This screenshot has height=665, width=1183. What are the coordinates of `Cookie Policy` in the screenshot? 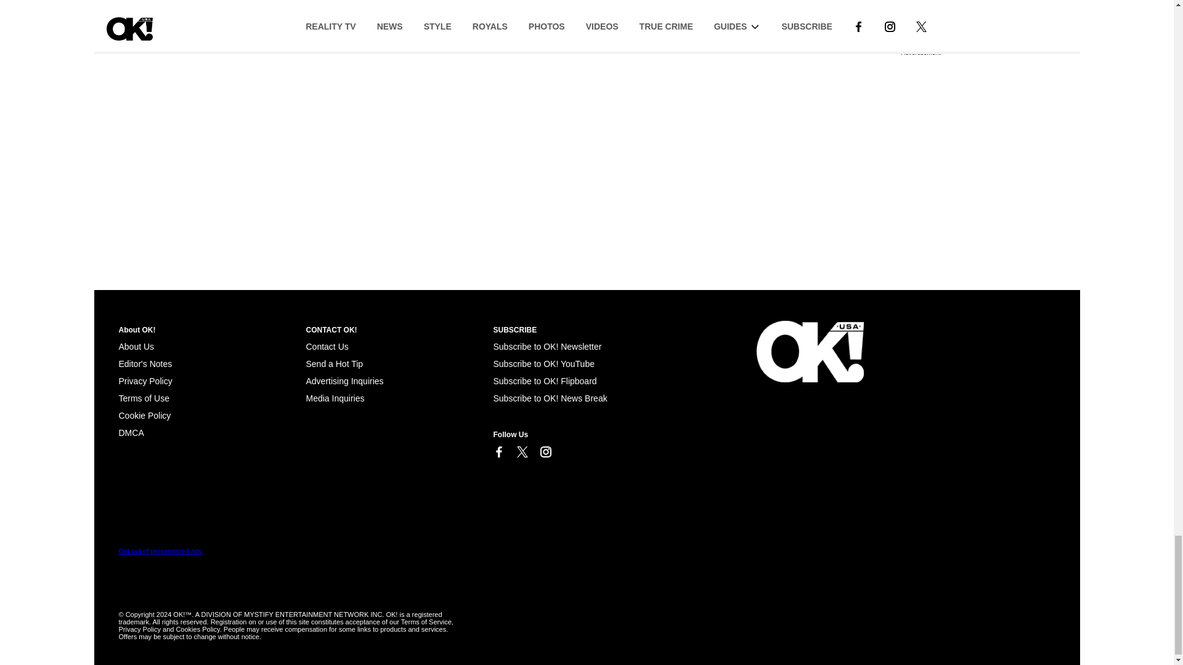 It's located at (131, 432).